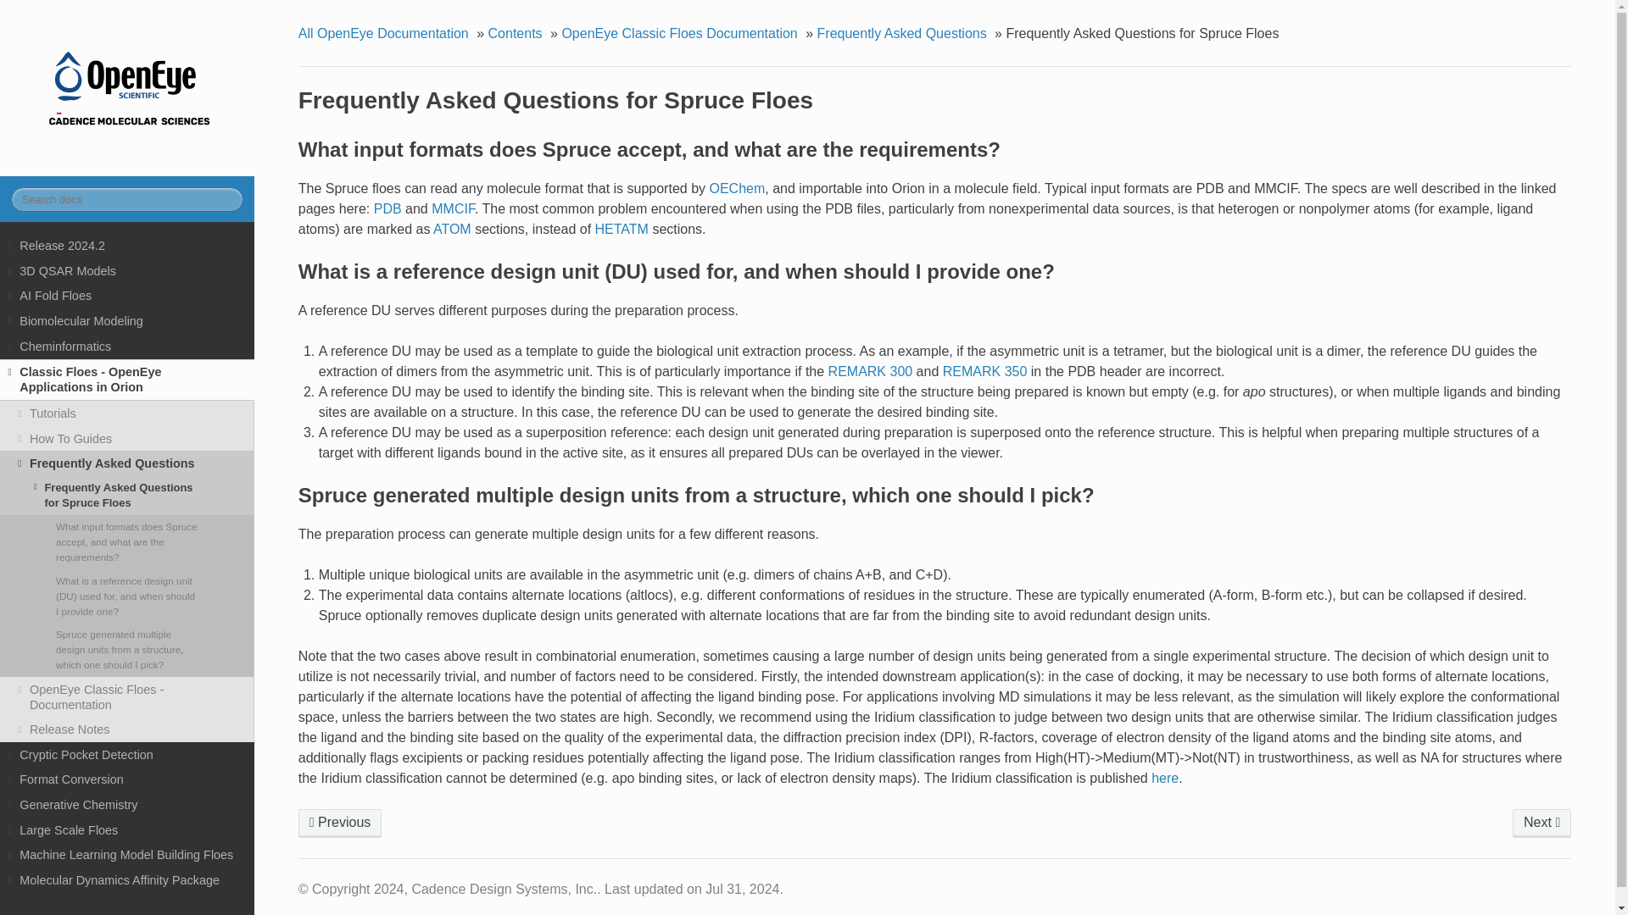 Image resolution: width=1628 pixels, height=915 pixels. What do you see at coordinates (1542, 823) in the screenshot?
I see `OpenEye Classic Floes - Documentation` at bounding box center [1542, 823].